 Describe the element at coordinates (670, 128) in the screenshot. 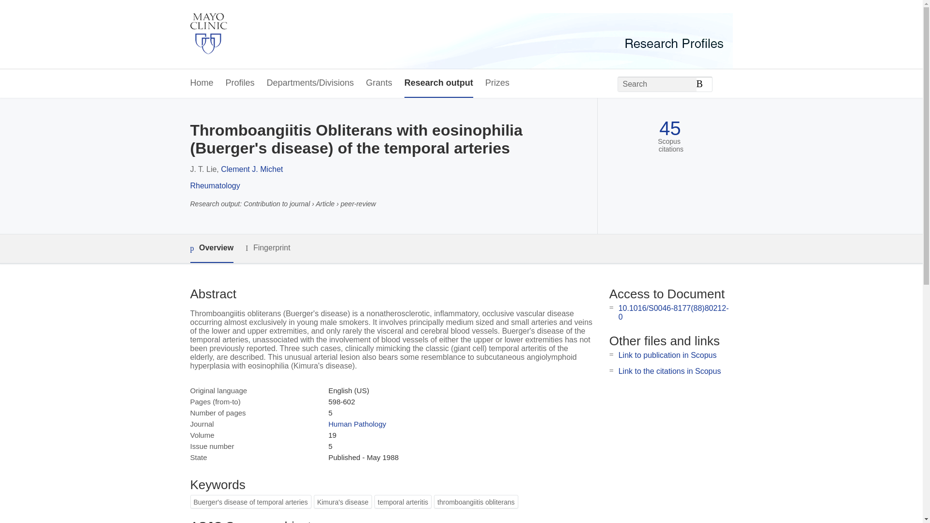

I see `45` at that location.